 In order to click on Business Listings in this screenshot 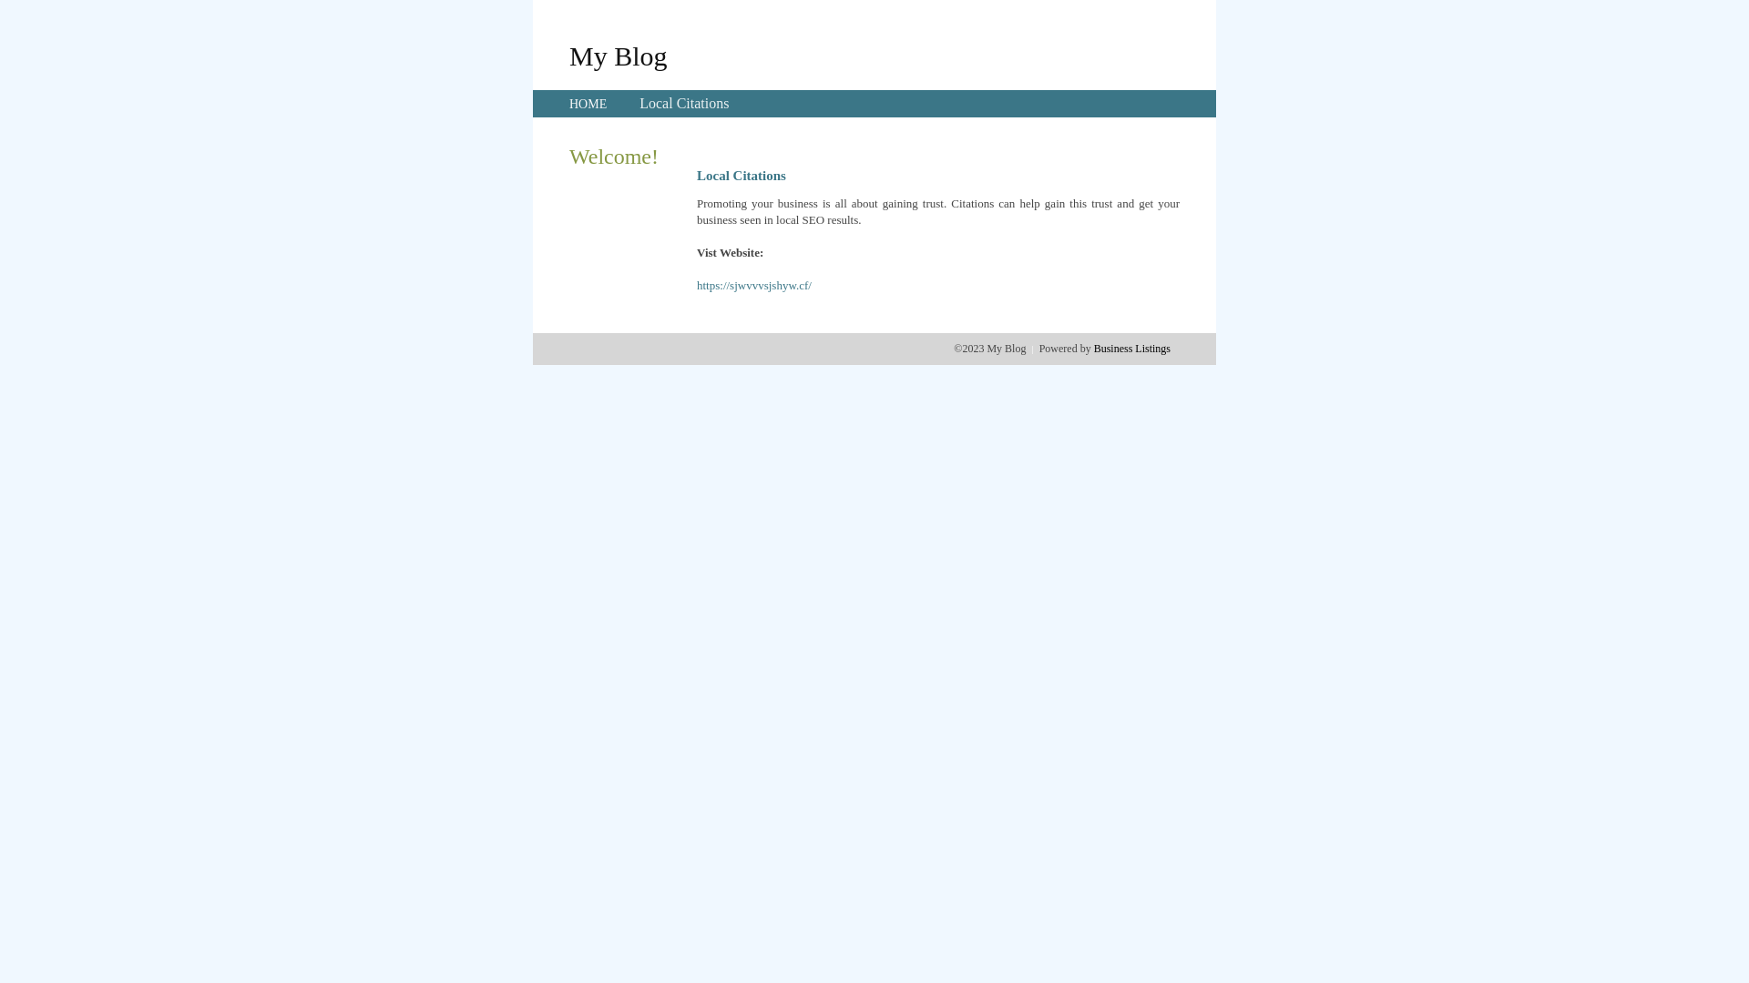, I will do `click(1132, 349)`.